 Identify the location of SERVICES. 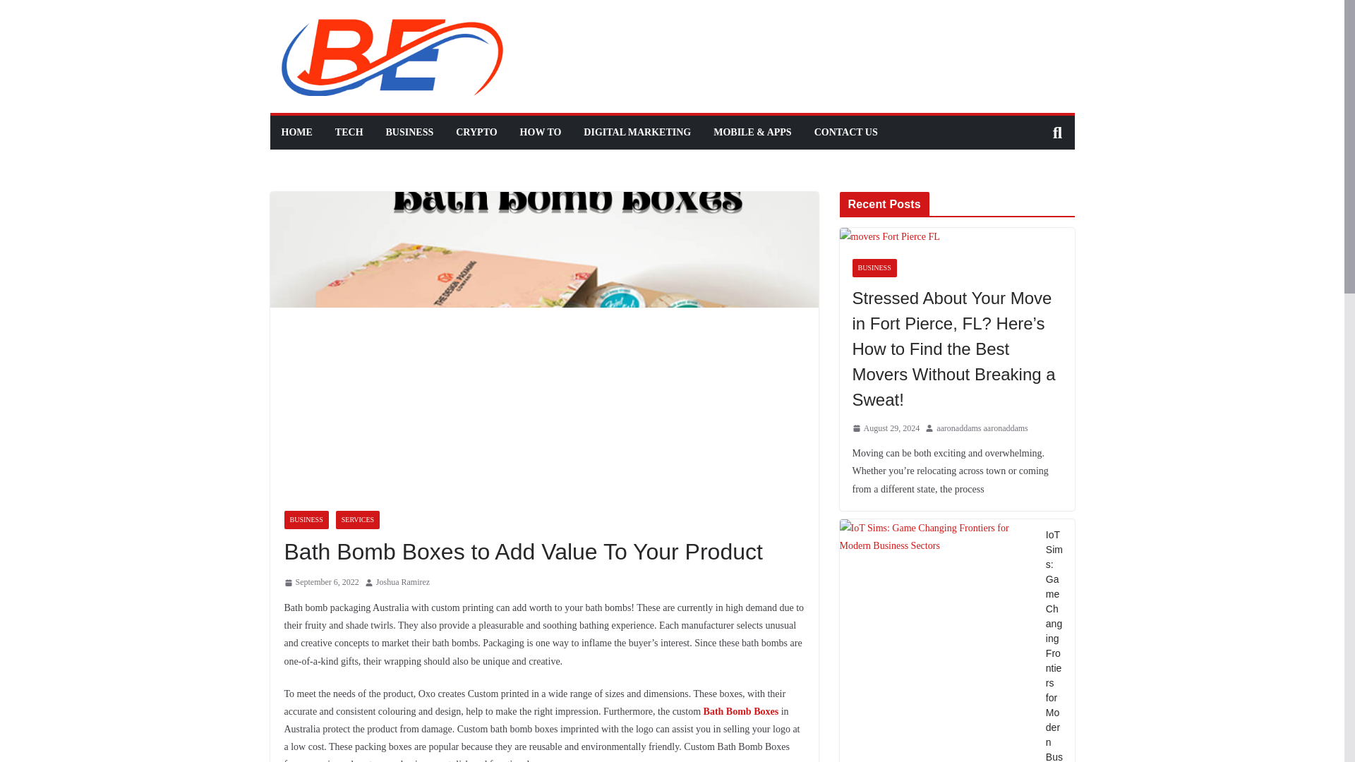
(357, 519).